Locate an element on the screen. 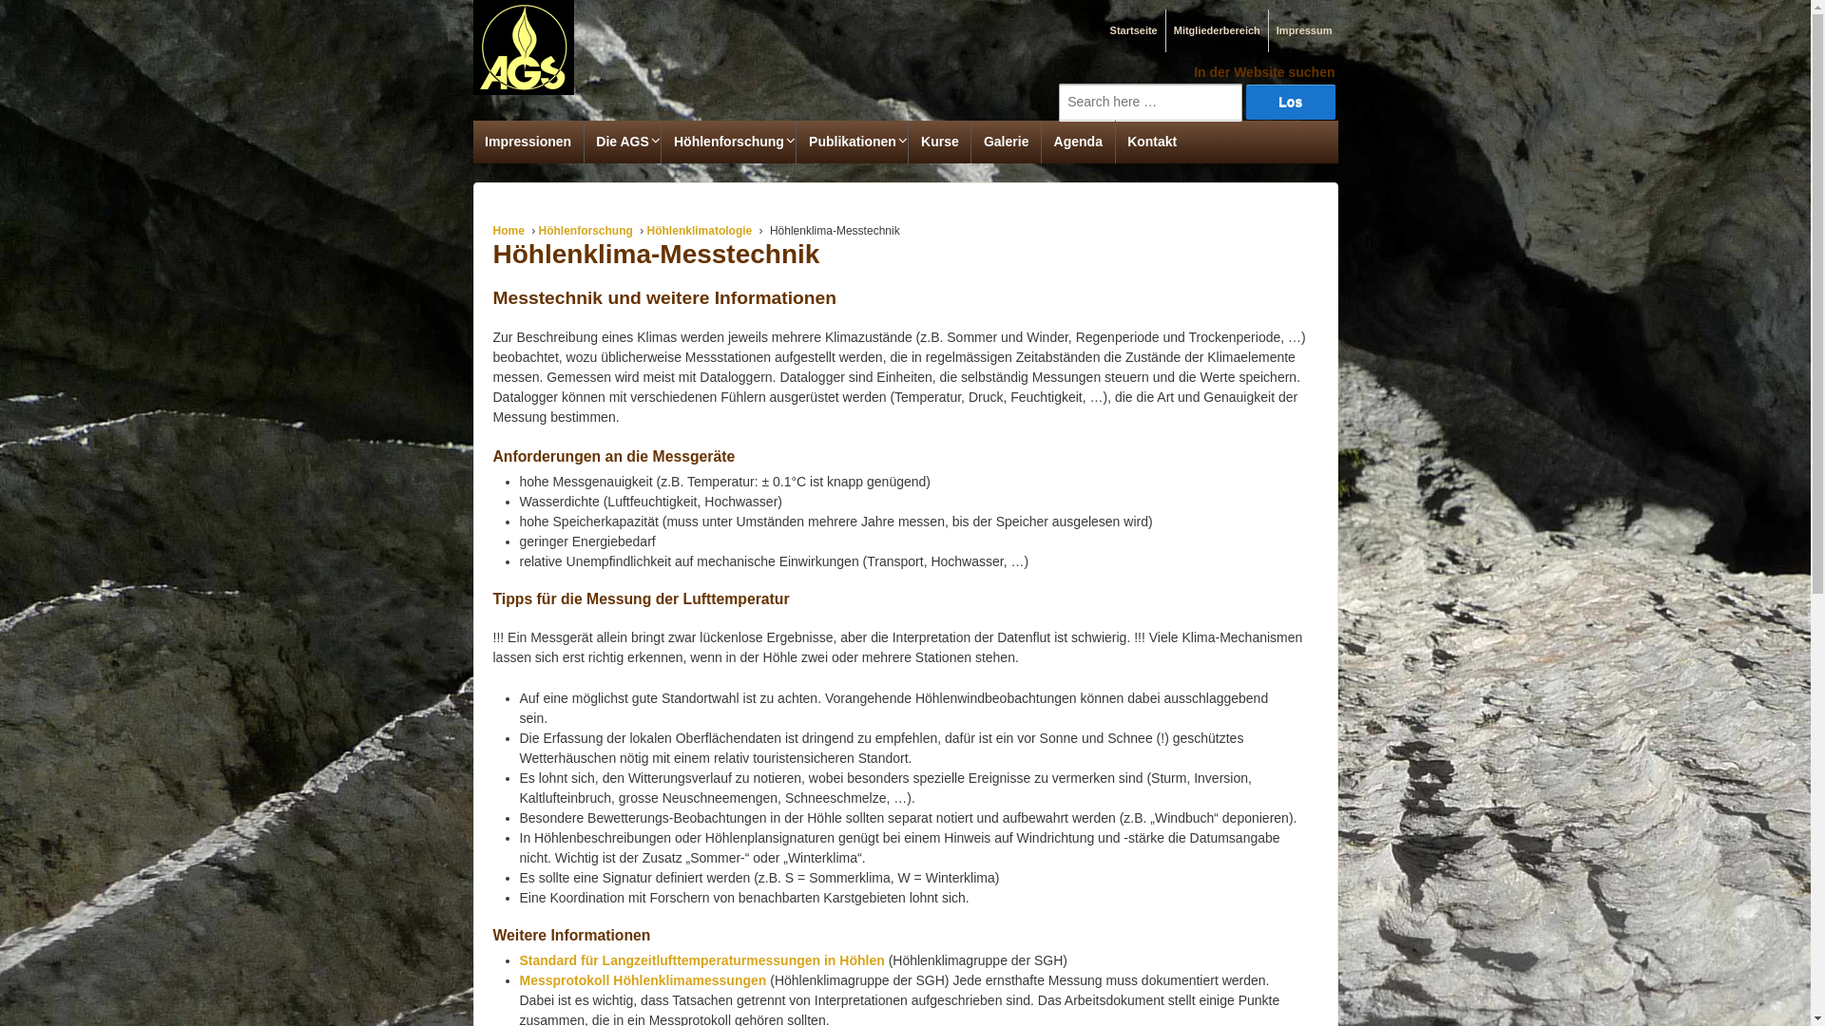  Home is located at coordinates (508, 231).